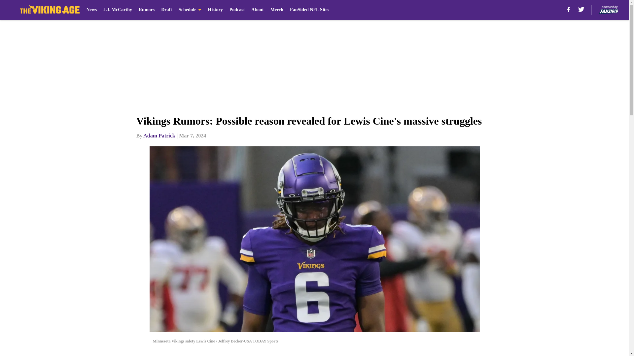 This screenshot has width=634, height=356. I want to click on Podcast, so click(237, 10).